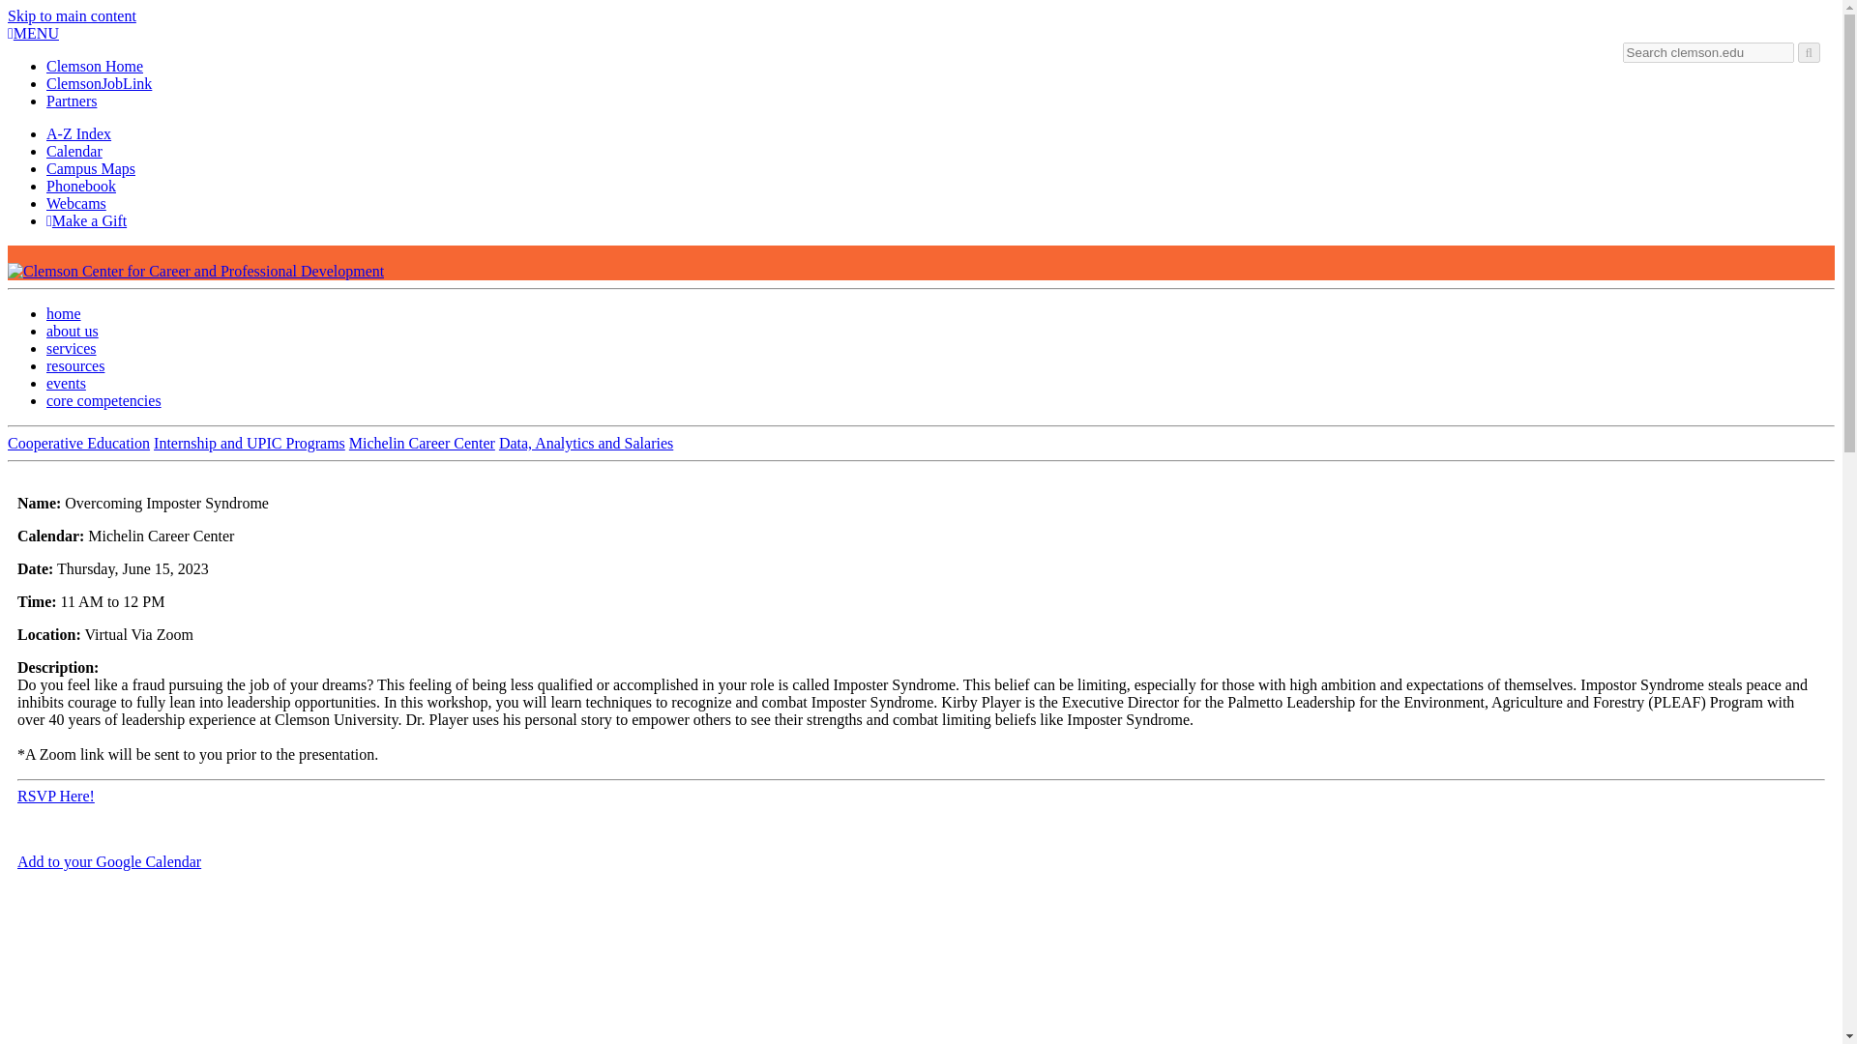  Describe the element at coordinates (1708, 52) in the screenshot. I see `google search box` at that location.